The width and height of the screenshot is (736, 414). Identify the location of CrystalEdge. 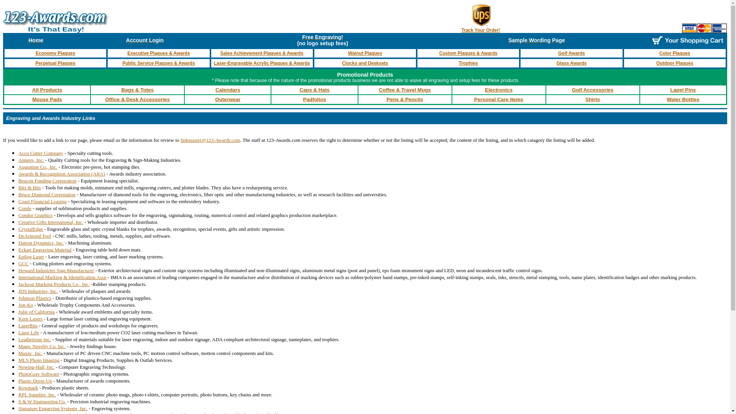
(31, 229).